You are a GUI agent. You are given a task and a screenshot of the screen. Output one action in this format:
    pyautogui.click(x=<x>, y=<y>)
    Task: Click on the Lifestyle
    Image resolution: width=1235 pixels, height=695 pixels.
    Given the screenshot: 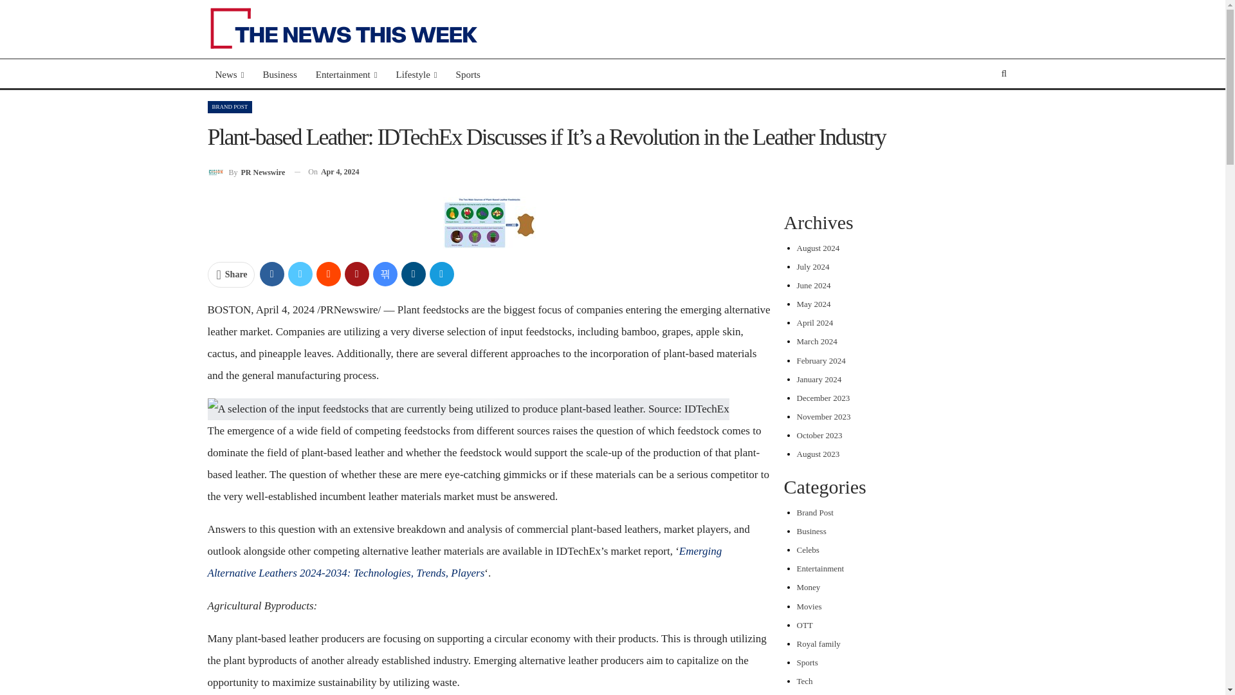 What is the action you would take?
    pyautogui.click(x=416, y=75)
    